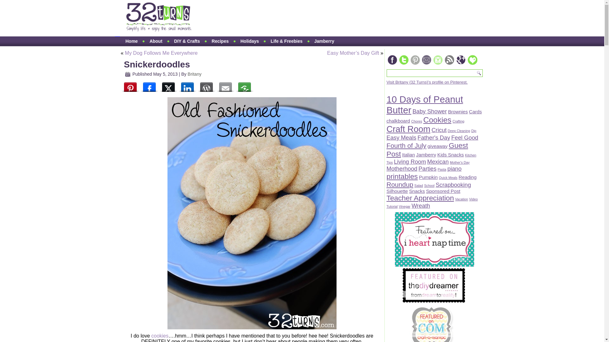  Describe the element at coordinates (426, 155) in the screenshot. I see `Jamberry` at that location.